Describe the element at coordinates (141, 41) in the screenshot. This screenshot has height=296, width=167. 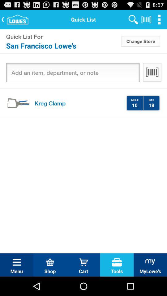
I see `click the icon to the right of quick list for item` at that location.